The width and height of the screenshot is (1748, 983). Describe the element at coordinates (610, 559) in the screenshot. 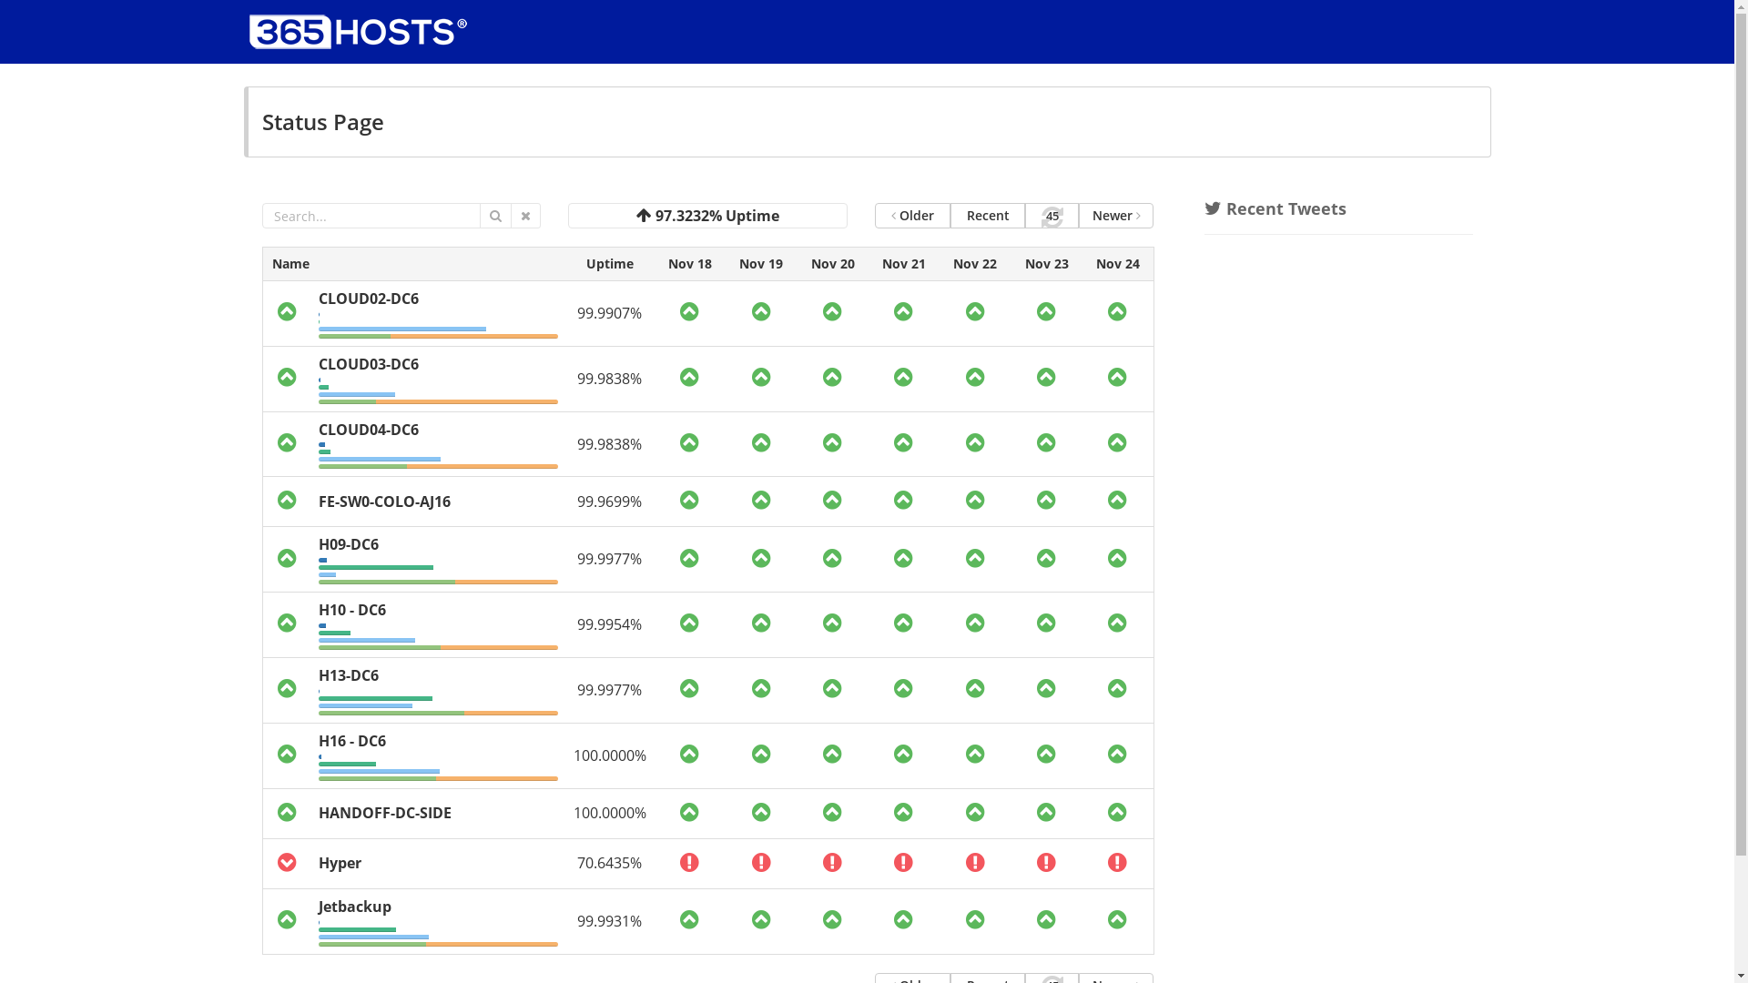

I see `99.9977%` at that location.